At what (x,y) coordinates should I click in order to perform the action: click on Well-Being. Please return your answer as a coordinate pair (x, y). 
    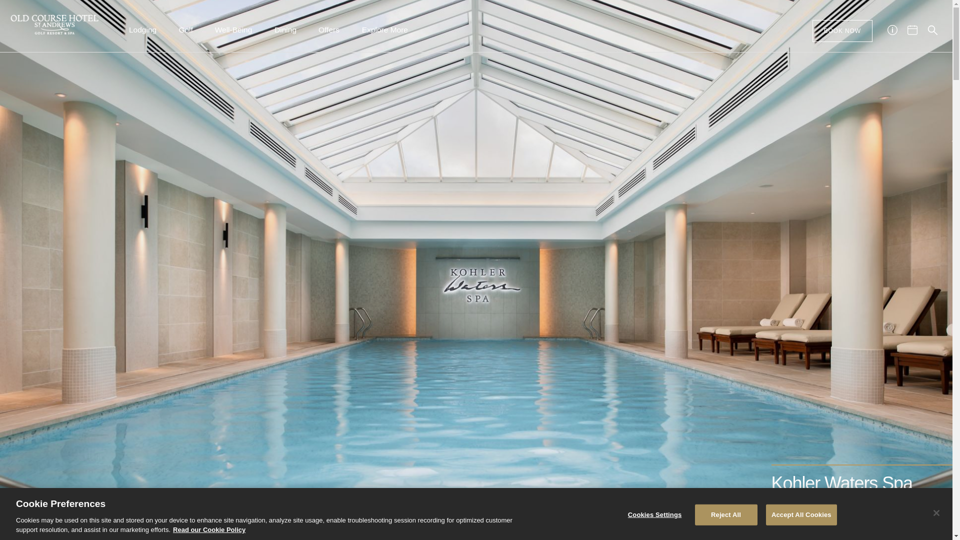
    Looking at the image, I should click on (233, 34).